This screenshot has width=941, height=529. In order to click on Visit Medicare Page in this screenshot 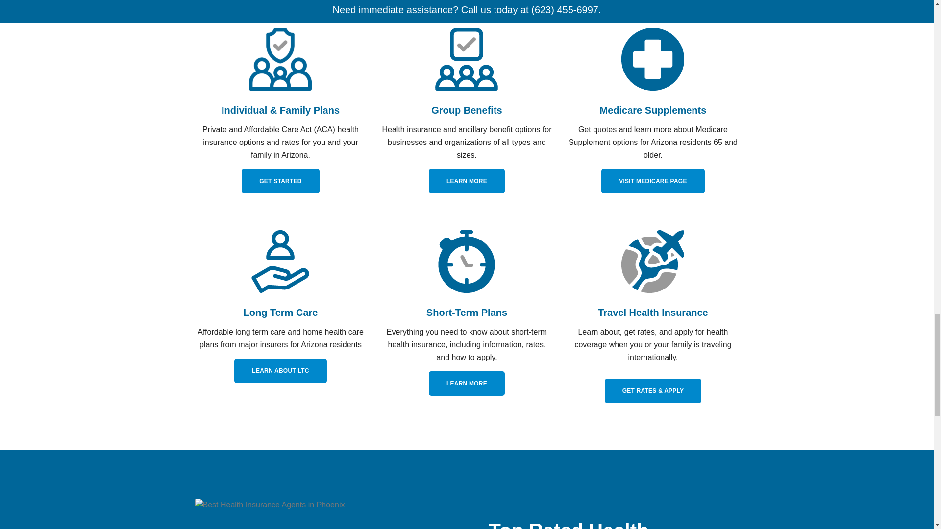, I will do `click(652, 181)`.